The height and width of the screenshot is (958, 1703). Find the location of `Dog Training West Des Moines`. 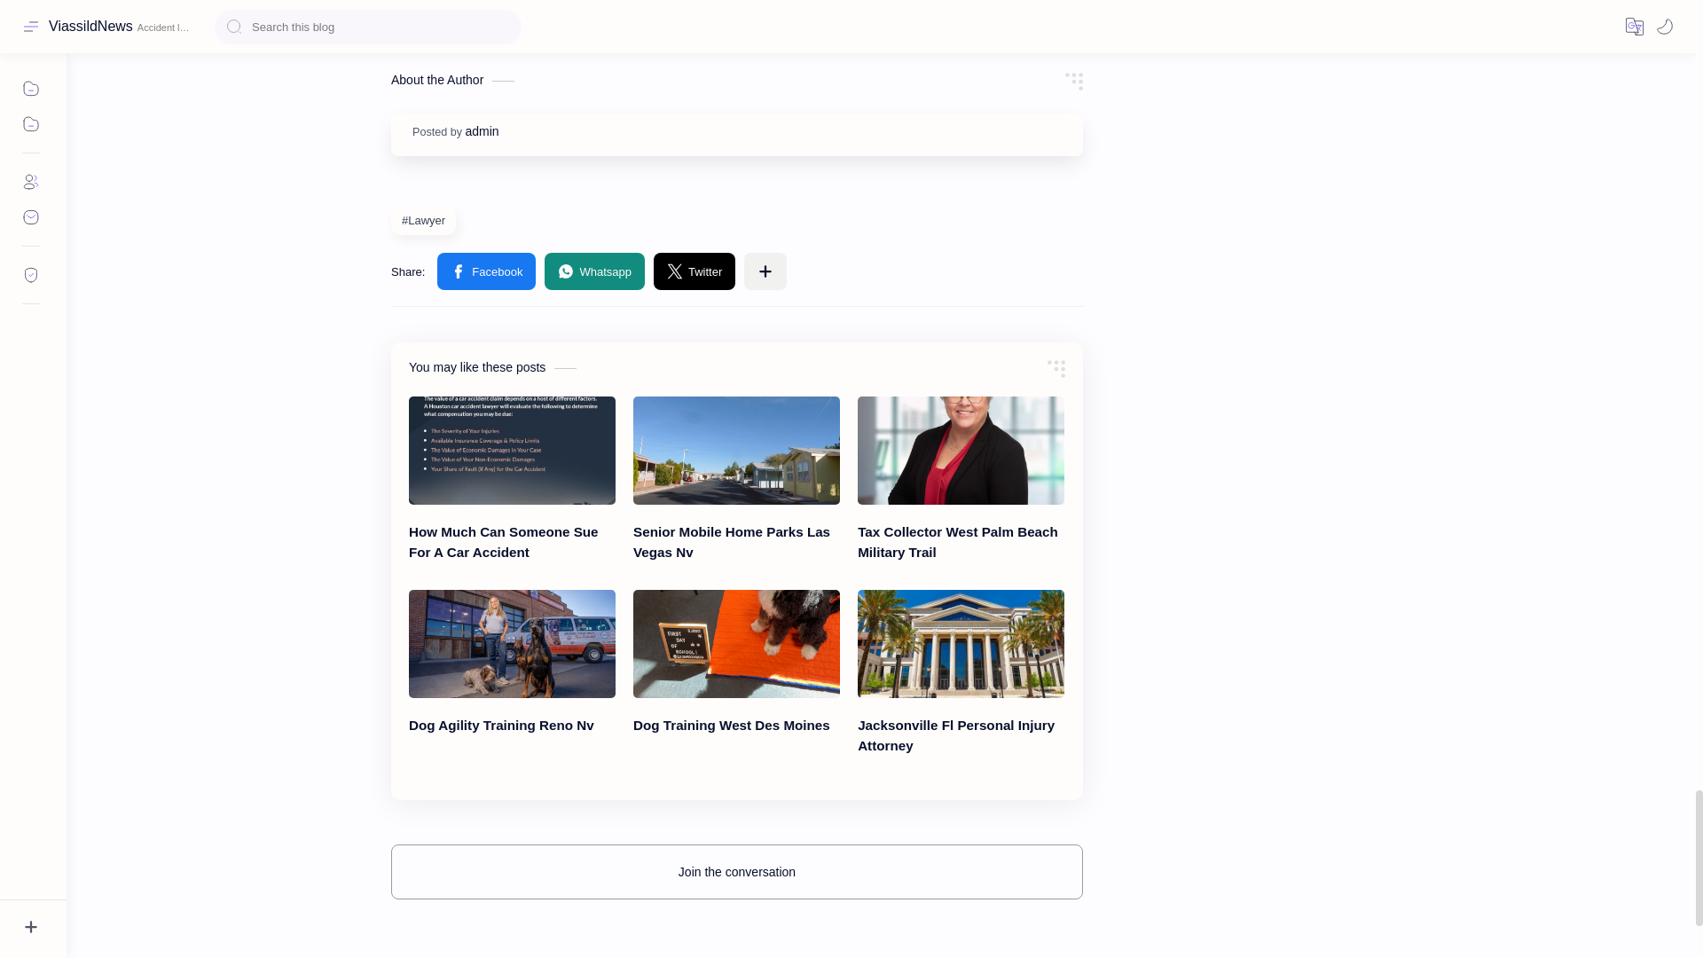

Dog Training West Des Moines is located at coordinates (736, 644).